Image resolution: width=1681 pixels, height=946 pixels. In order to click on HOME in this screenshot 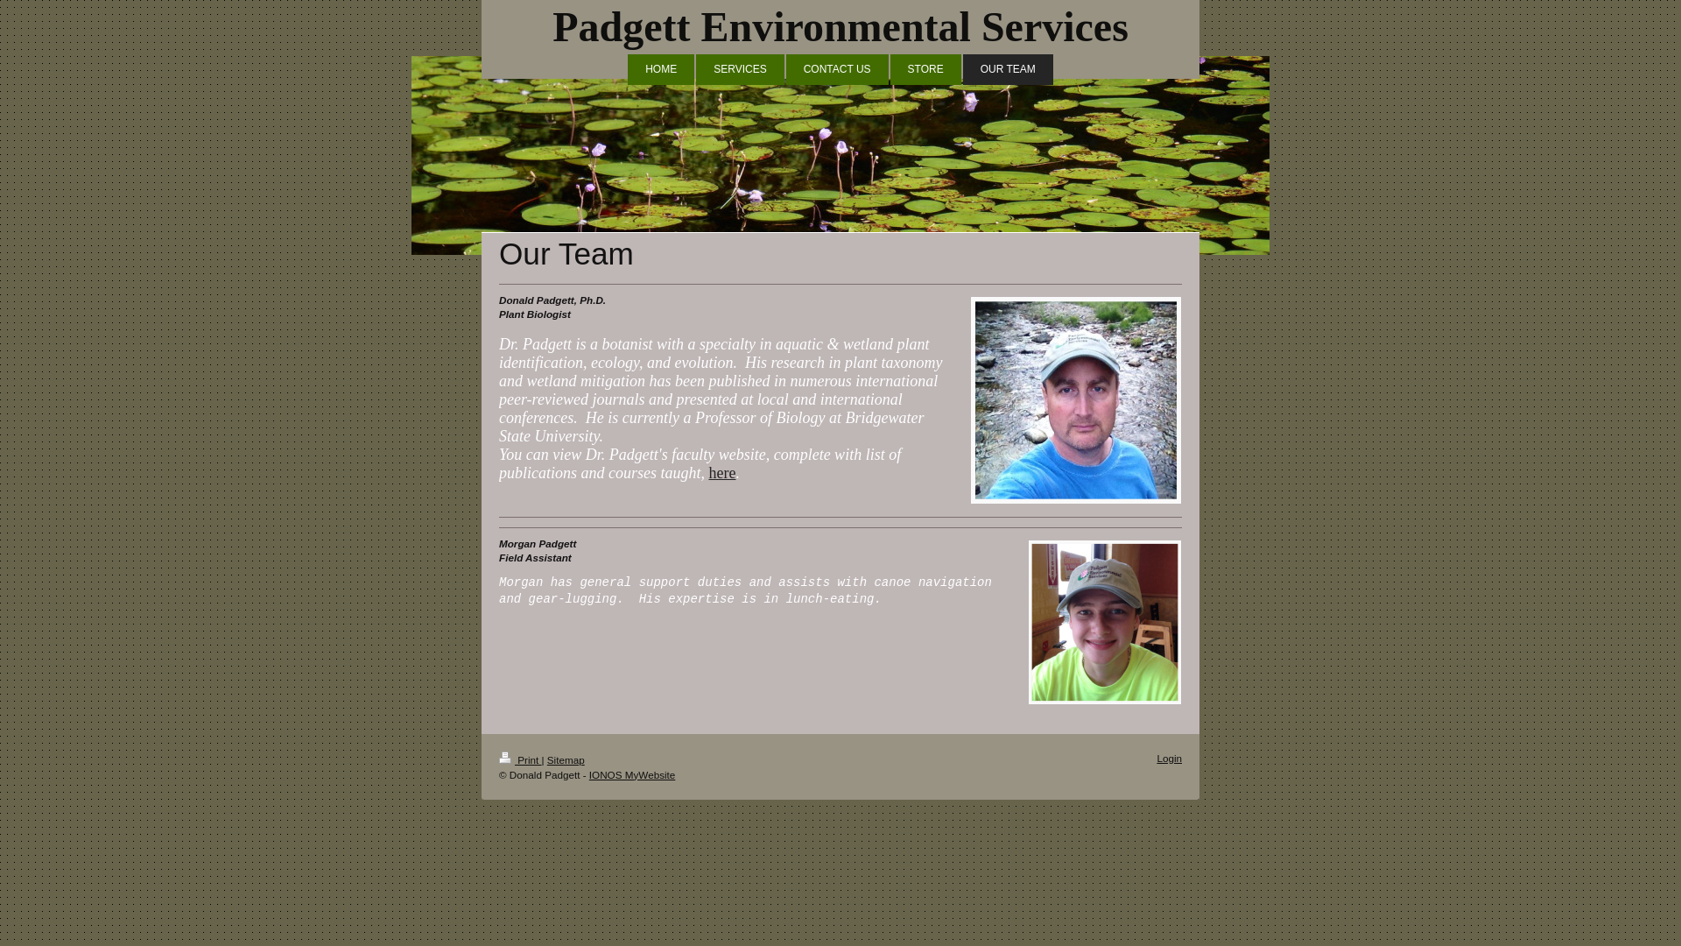, I will do `click(660, 69)`.